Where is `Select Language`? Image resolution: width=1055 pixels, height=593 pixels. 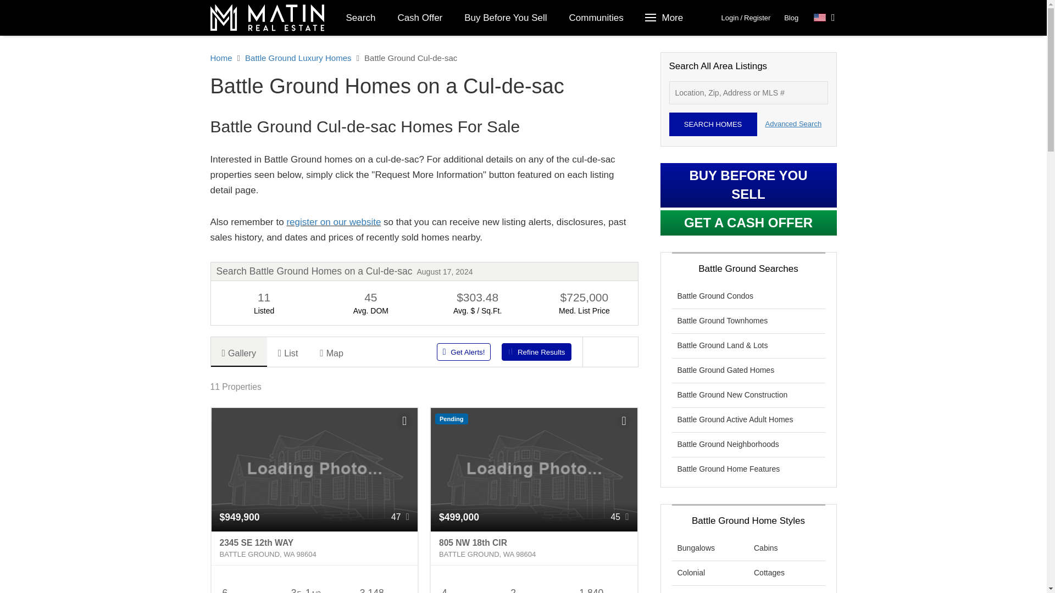 Select Language is located at coordinates (824, 18).